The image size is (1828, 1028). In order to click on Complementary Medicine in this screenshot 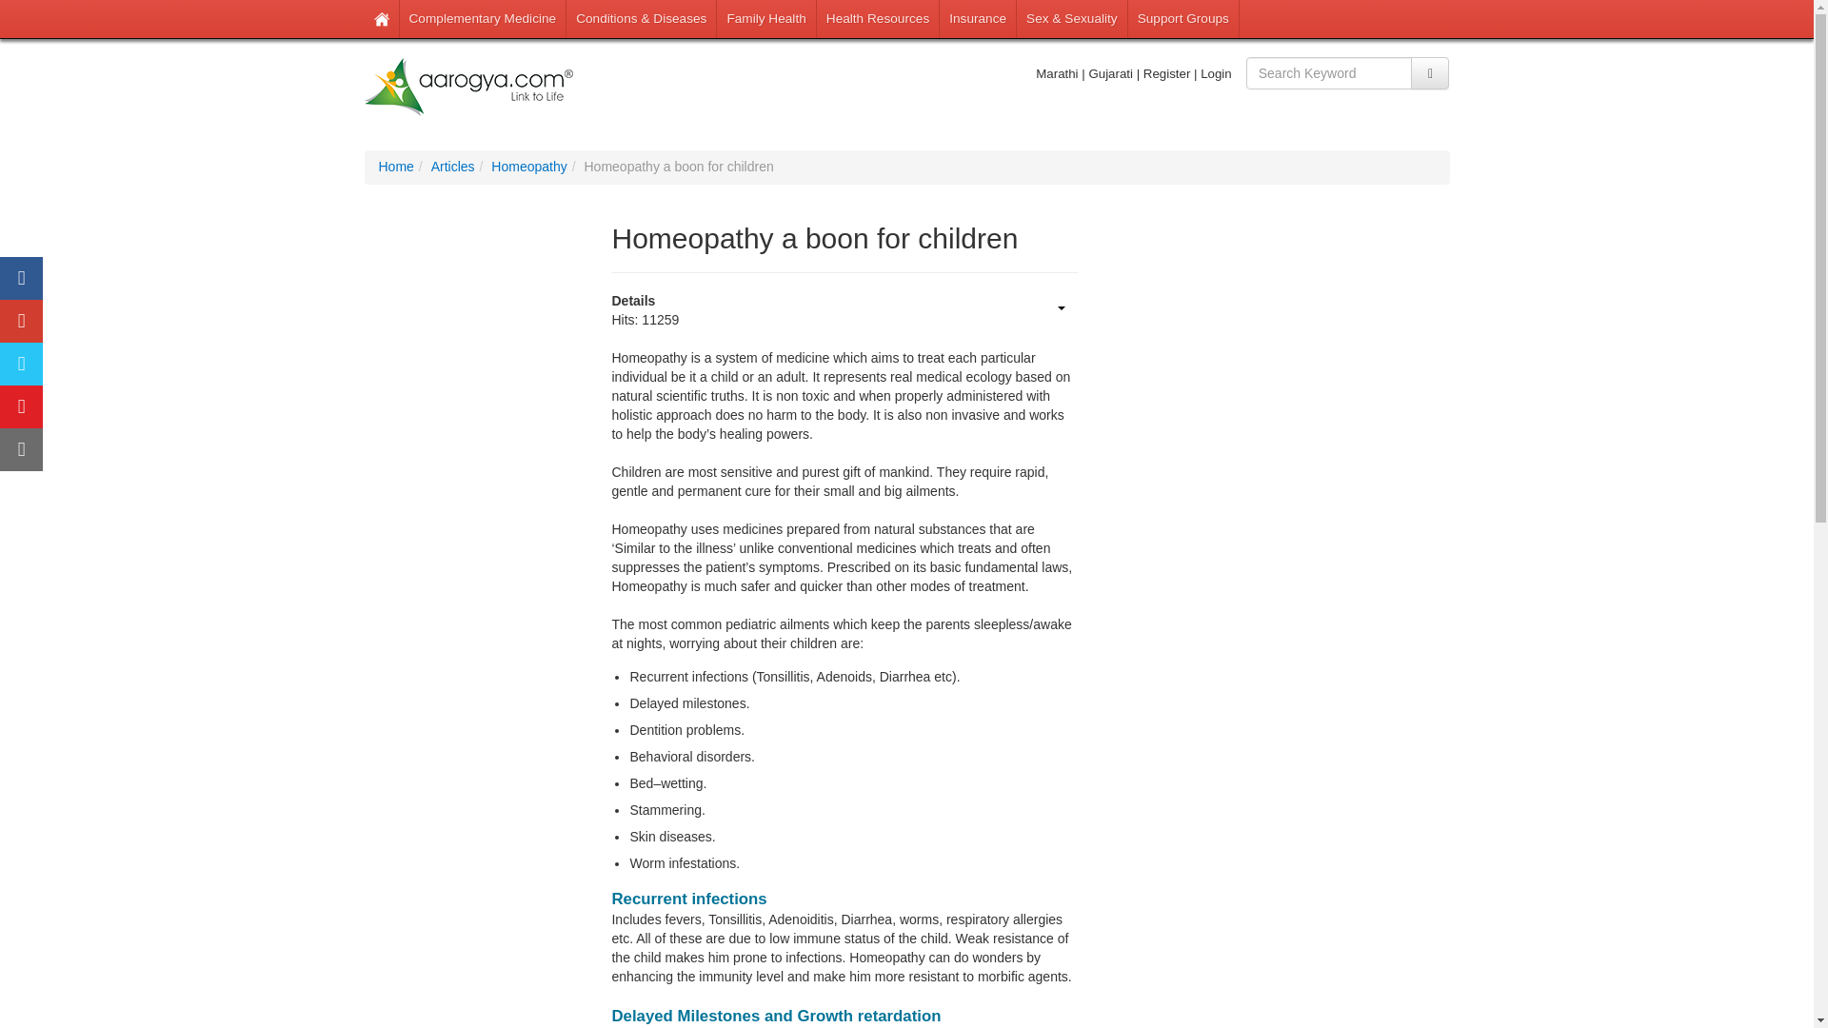, I will do `click(484, 19)`.